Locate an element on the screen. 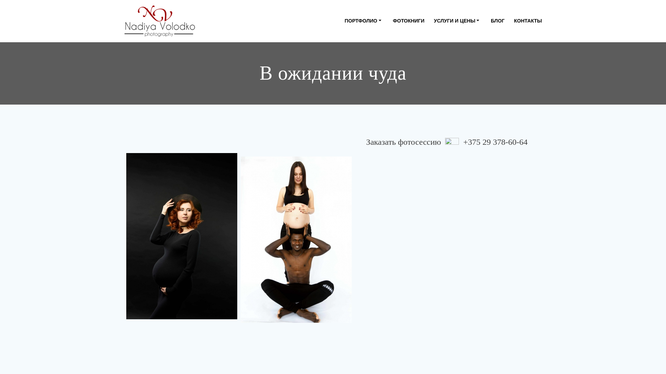 The image size is (666, 374). 2-1 is located at coordinates (182, 236).